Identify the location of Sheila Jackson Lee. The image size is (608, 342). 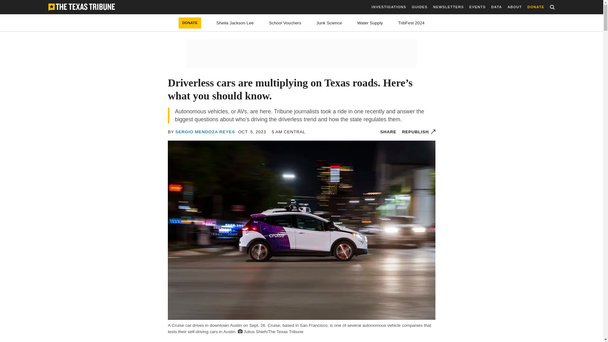
(235, 23).